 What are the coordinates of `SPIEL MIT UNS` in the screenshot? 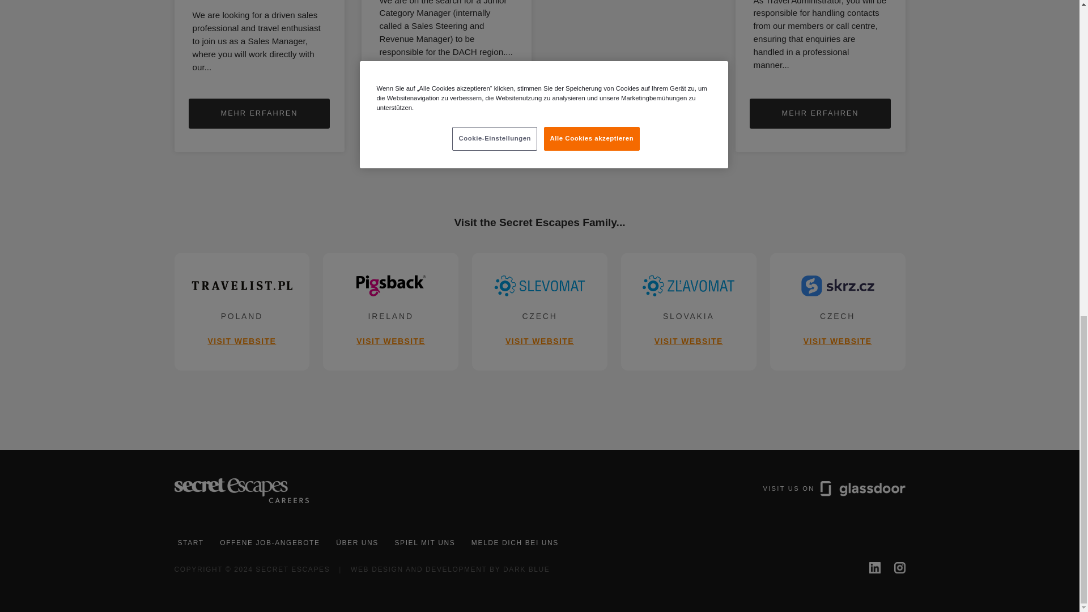 It's located at (526, 569).